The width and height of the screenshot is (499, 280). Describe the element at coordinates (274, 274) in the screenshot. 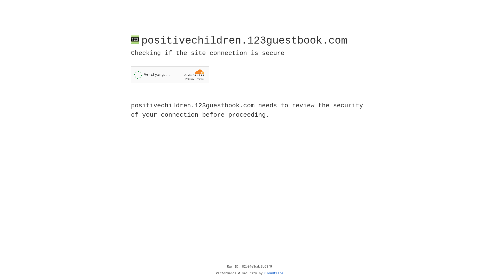

I see `Cloudflare` at that location.